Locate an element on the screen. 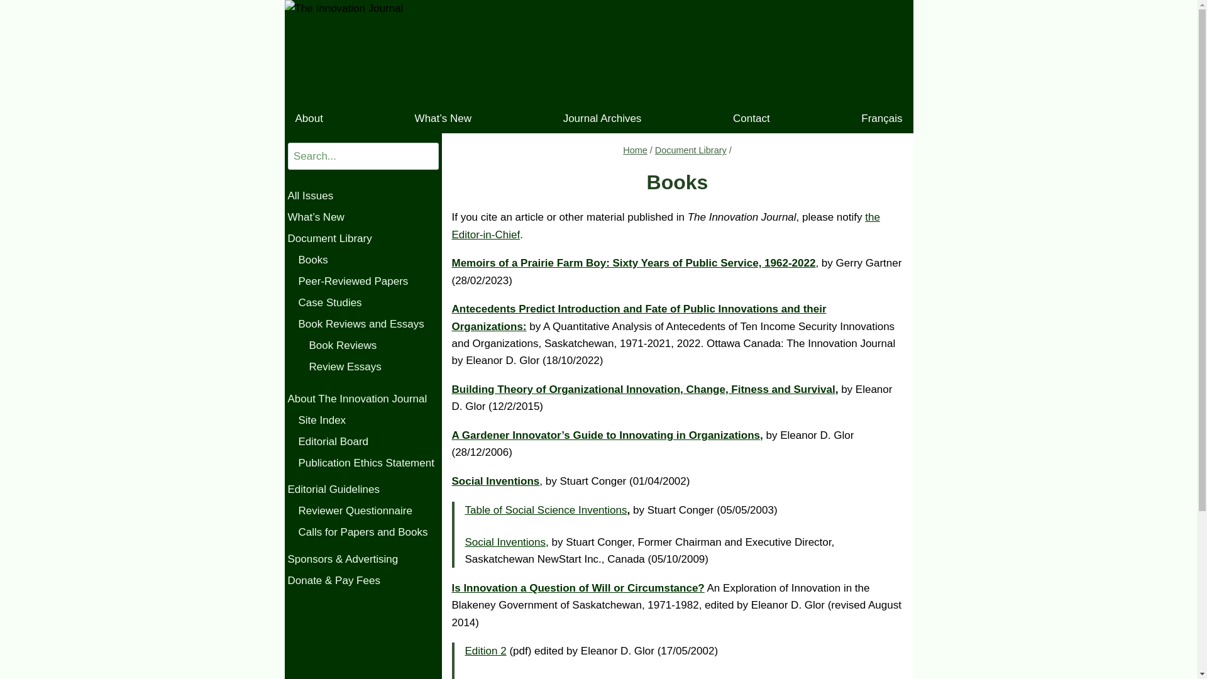  Is Innovation a Question of Will or Circumstance? is located at coordinates (578, 588).